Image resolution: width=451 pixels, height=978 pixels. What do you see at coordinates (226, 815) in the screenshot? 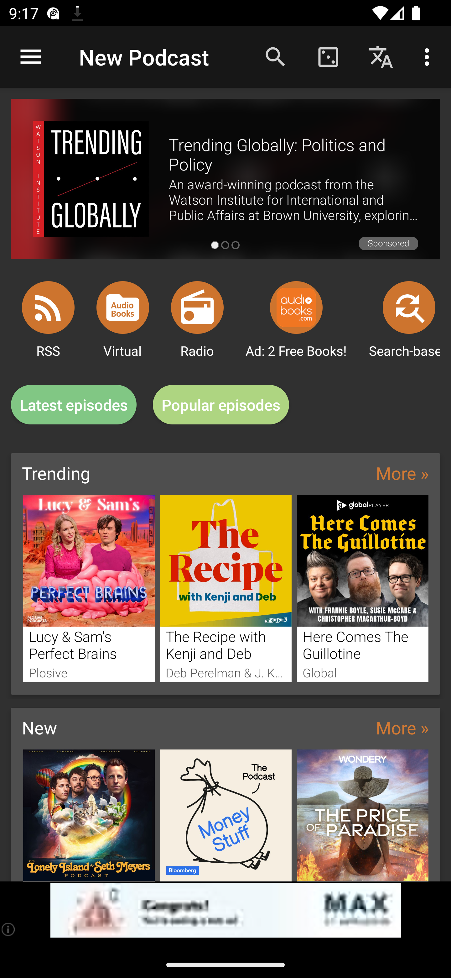
I see `Money Stuff: The Podcast` at bounding box center [226, 815].